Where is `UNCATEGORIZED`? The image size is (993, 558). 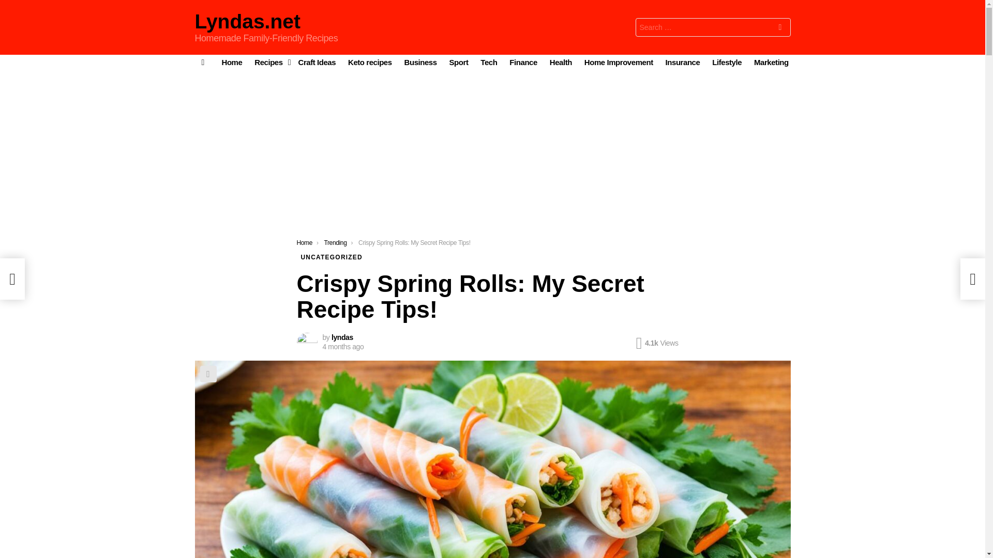 UNCATEGORIZED is located at coordinates (332, 257).